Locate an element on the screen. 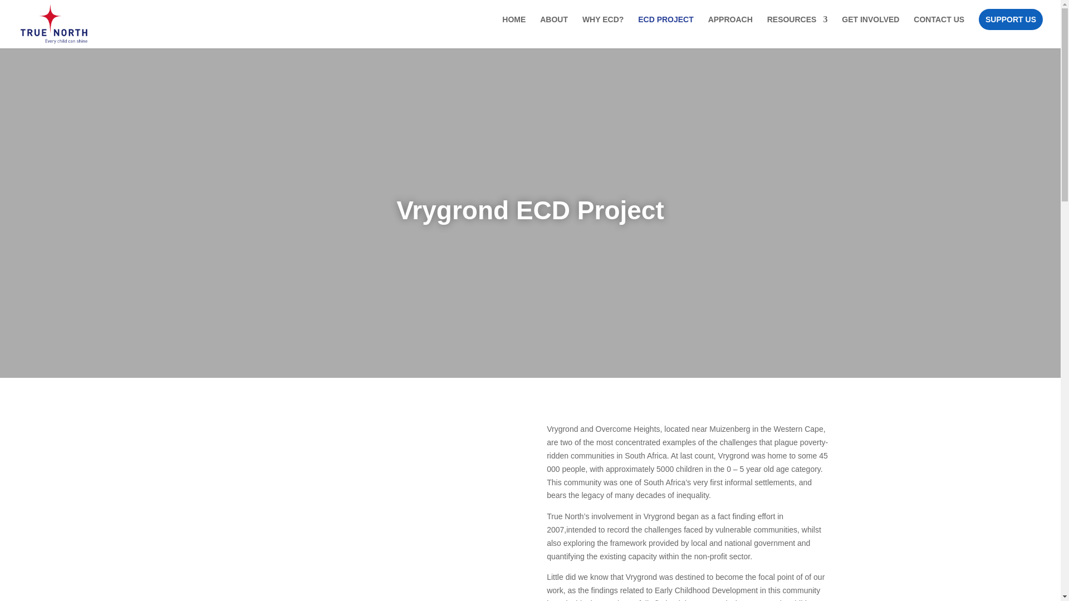 This screenshot has width=1069, height=601. ABOUT is located at coordinates (553, 32).